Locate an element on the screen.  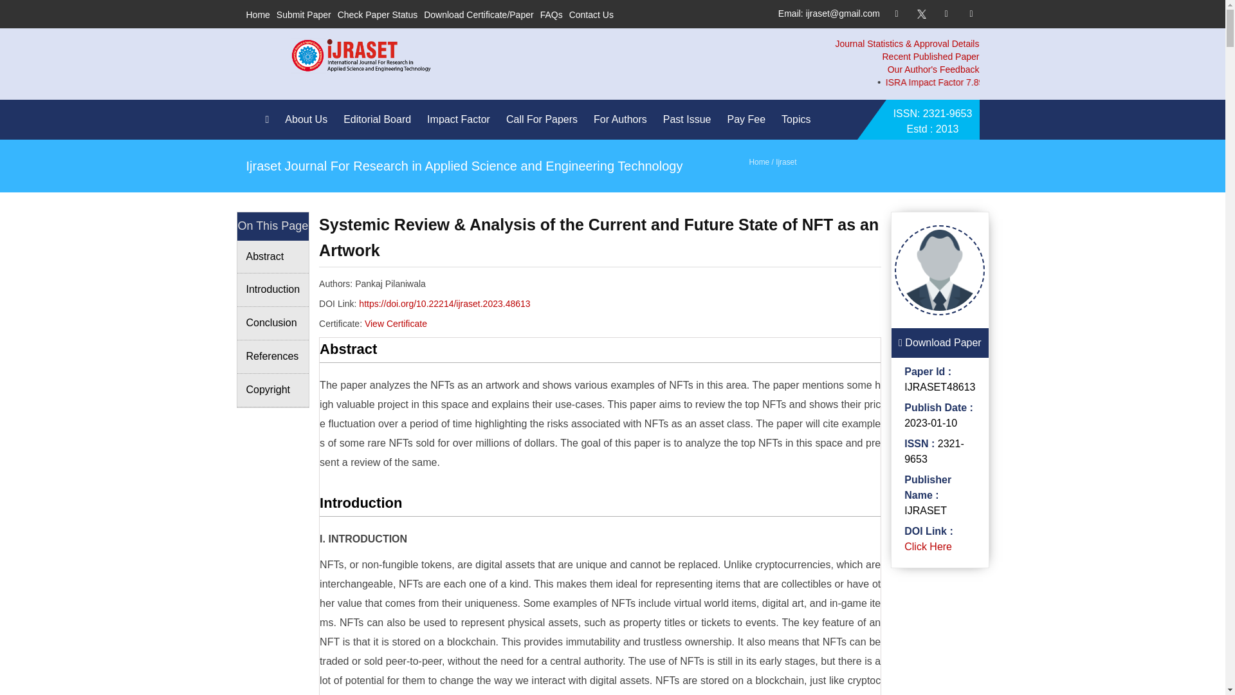
For Authors is located at coordinates (623, 120).